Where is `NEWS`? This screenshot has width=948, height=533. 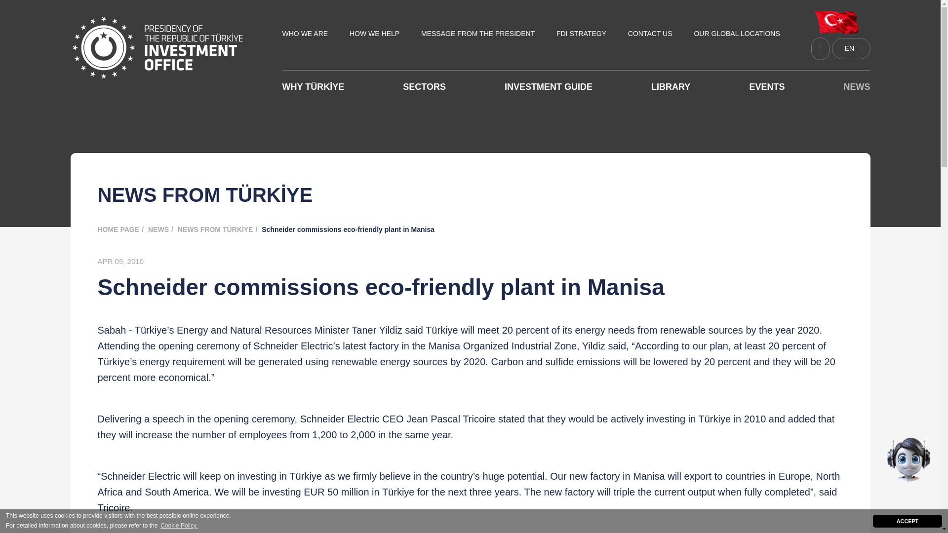
NEWS is located at coordinates (857, 87).